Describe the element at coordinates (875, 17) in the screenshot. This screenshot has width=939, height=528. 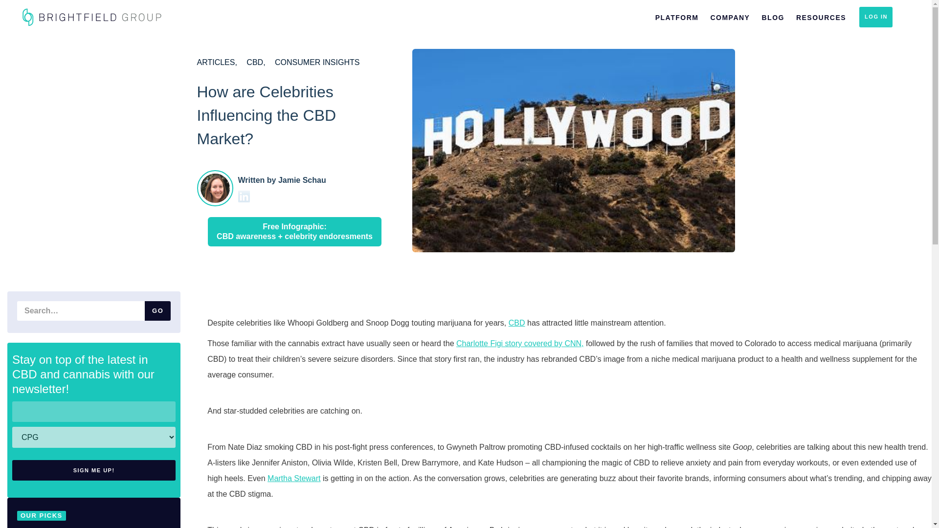
I see `LOG IN` at that location.